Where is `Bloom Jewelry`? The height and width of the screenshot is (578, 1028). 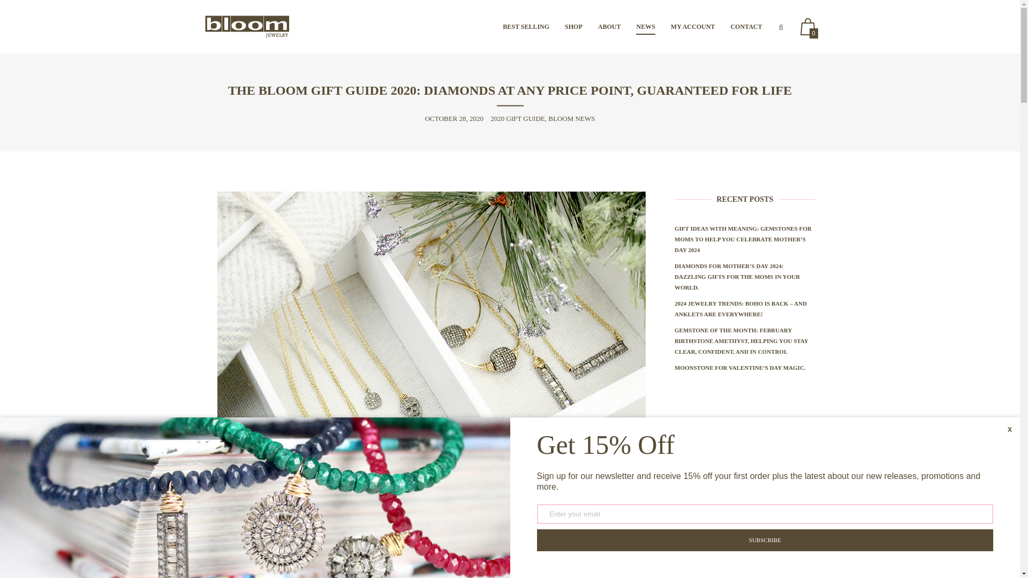
Bloom Jewelry is located at coordinates (246, 27).